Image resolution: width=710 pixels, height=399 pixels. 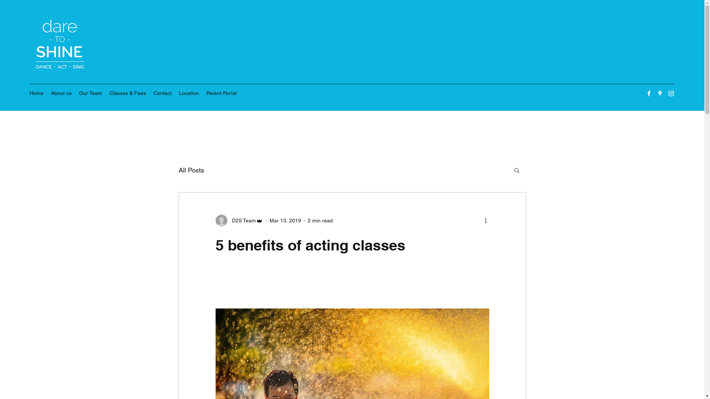 I want to click on Home, so click(x=37, y=93).